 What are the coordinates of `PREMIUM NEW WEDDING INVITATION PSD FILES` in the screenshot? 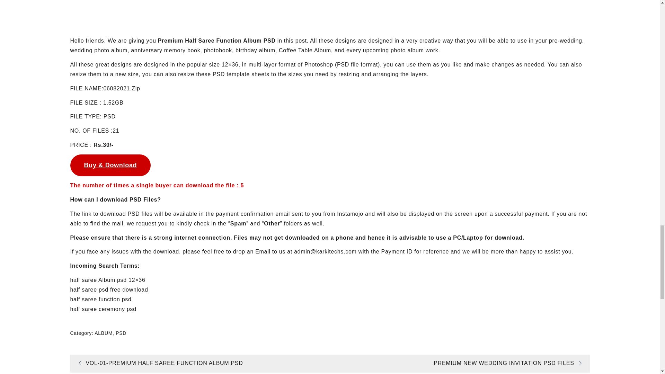 It's located at (509, 363).